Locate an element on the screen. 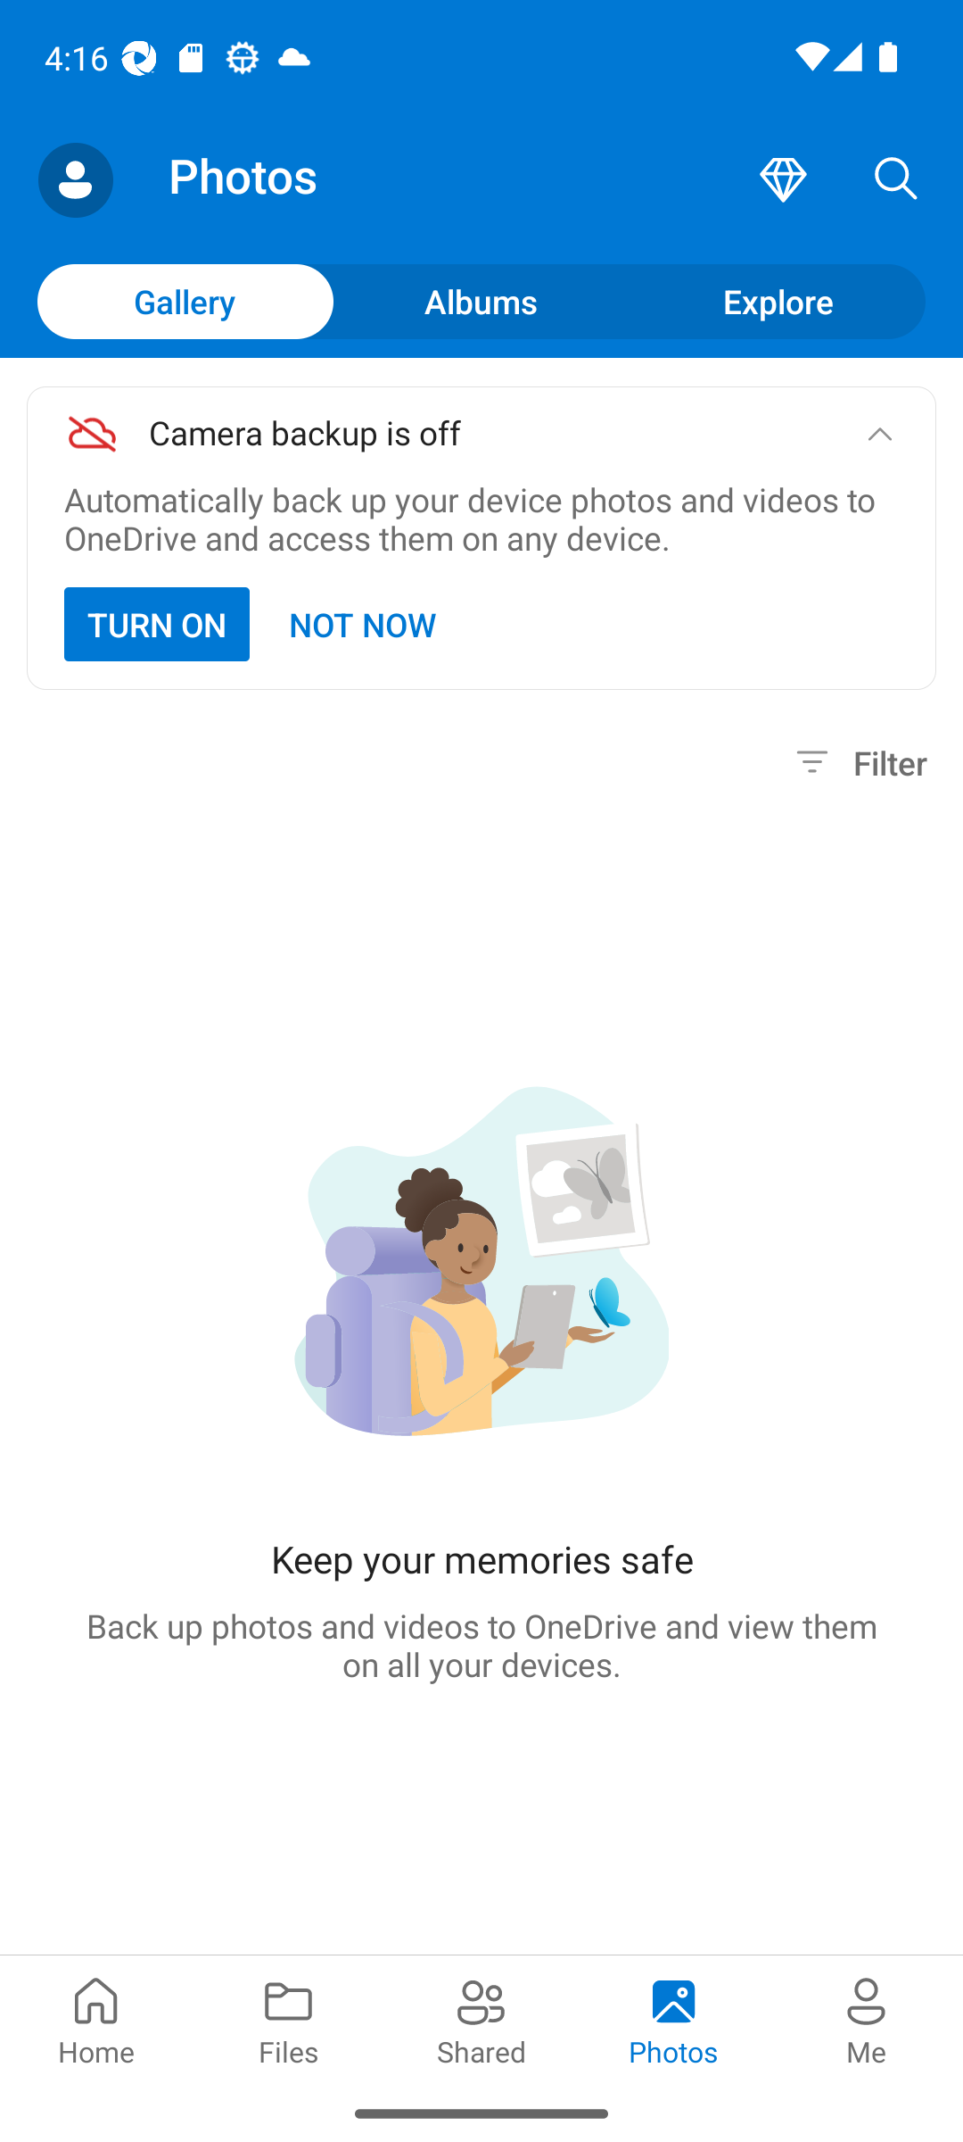 The width and height of the screenshot is (963, 2142). NOT NOW is located at coordinates (364, 624).